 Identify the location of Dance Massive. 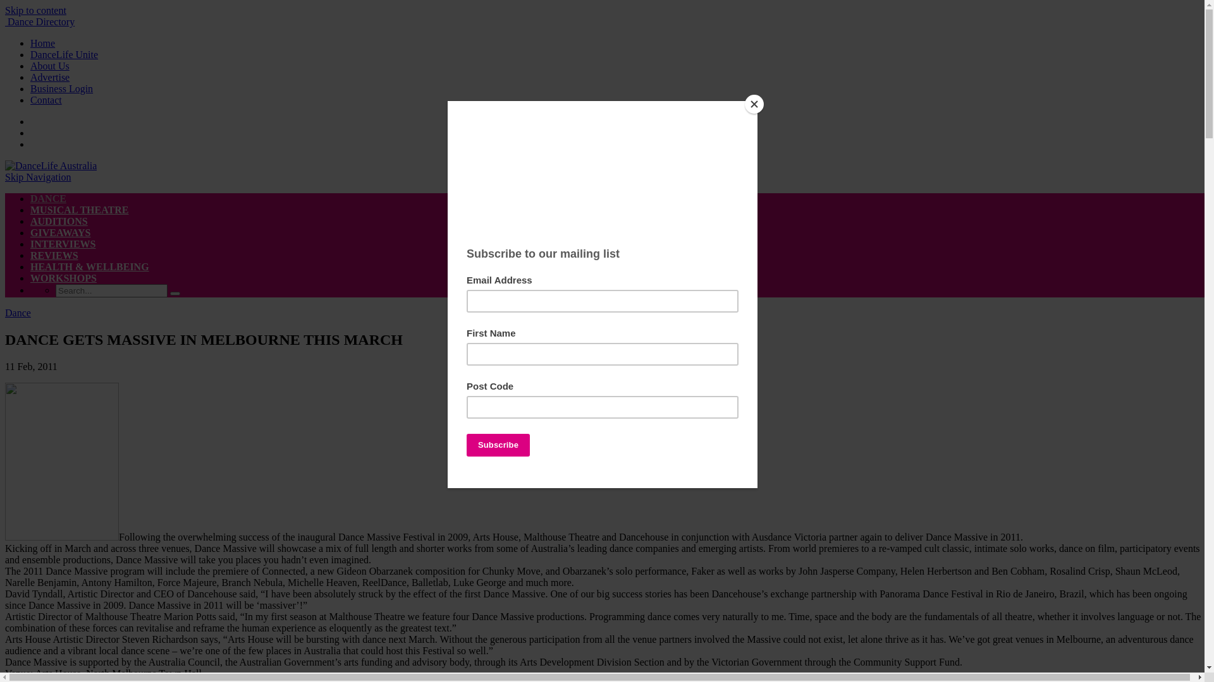
(62, 462).